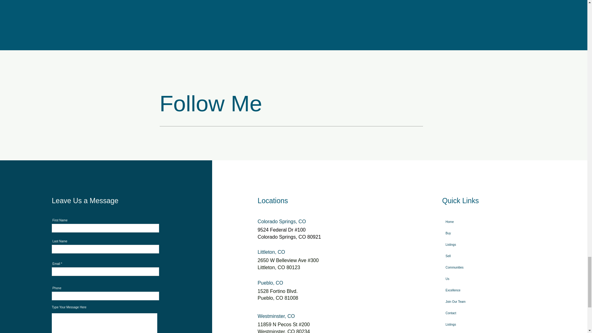 The width and height of the screenshot is (592, 333). Describe the element at coordinates (463, 256) in the screenshot. I see `Sell` at that location.